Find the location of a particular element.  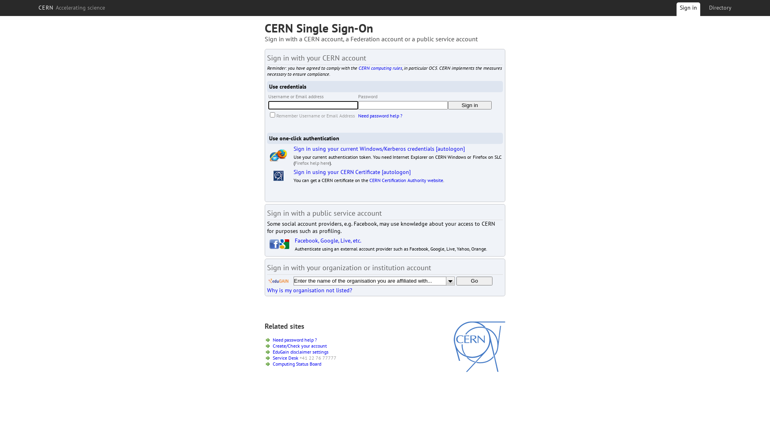

Facebook, Google, Live, etc. is located at coordinates (328, 241).